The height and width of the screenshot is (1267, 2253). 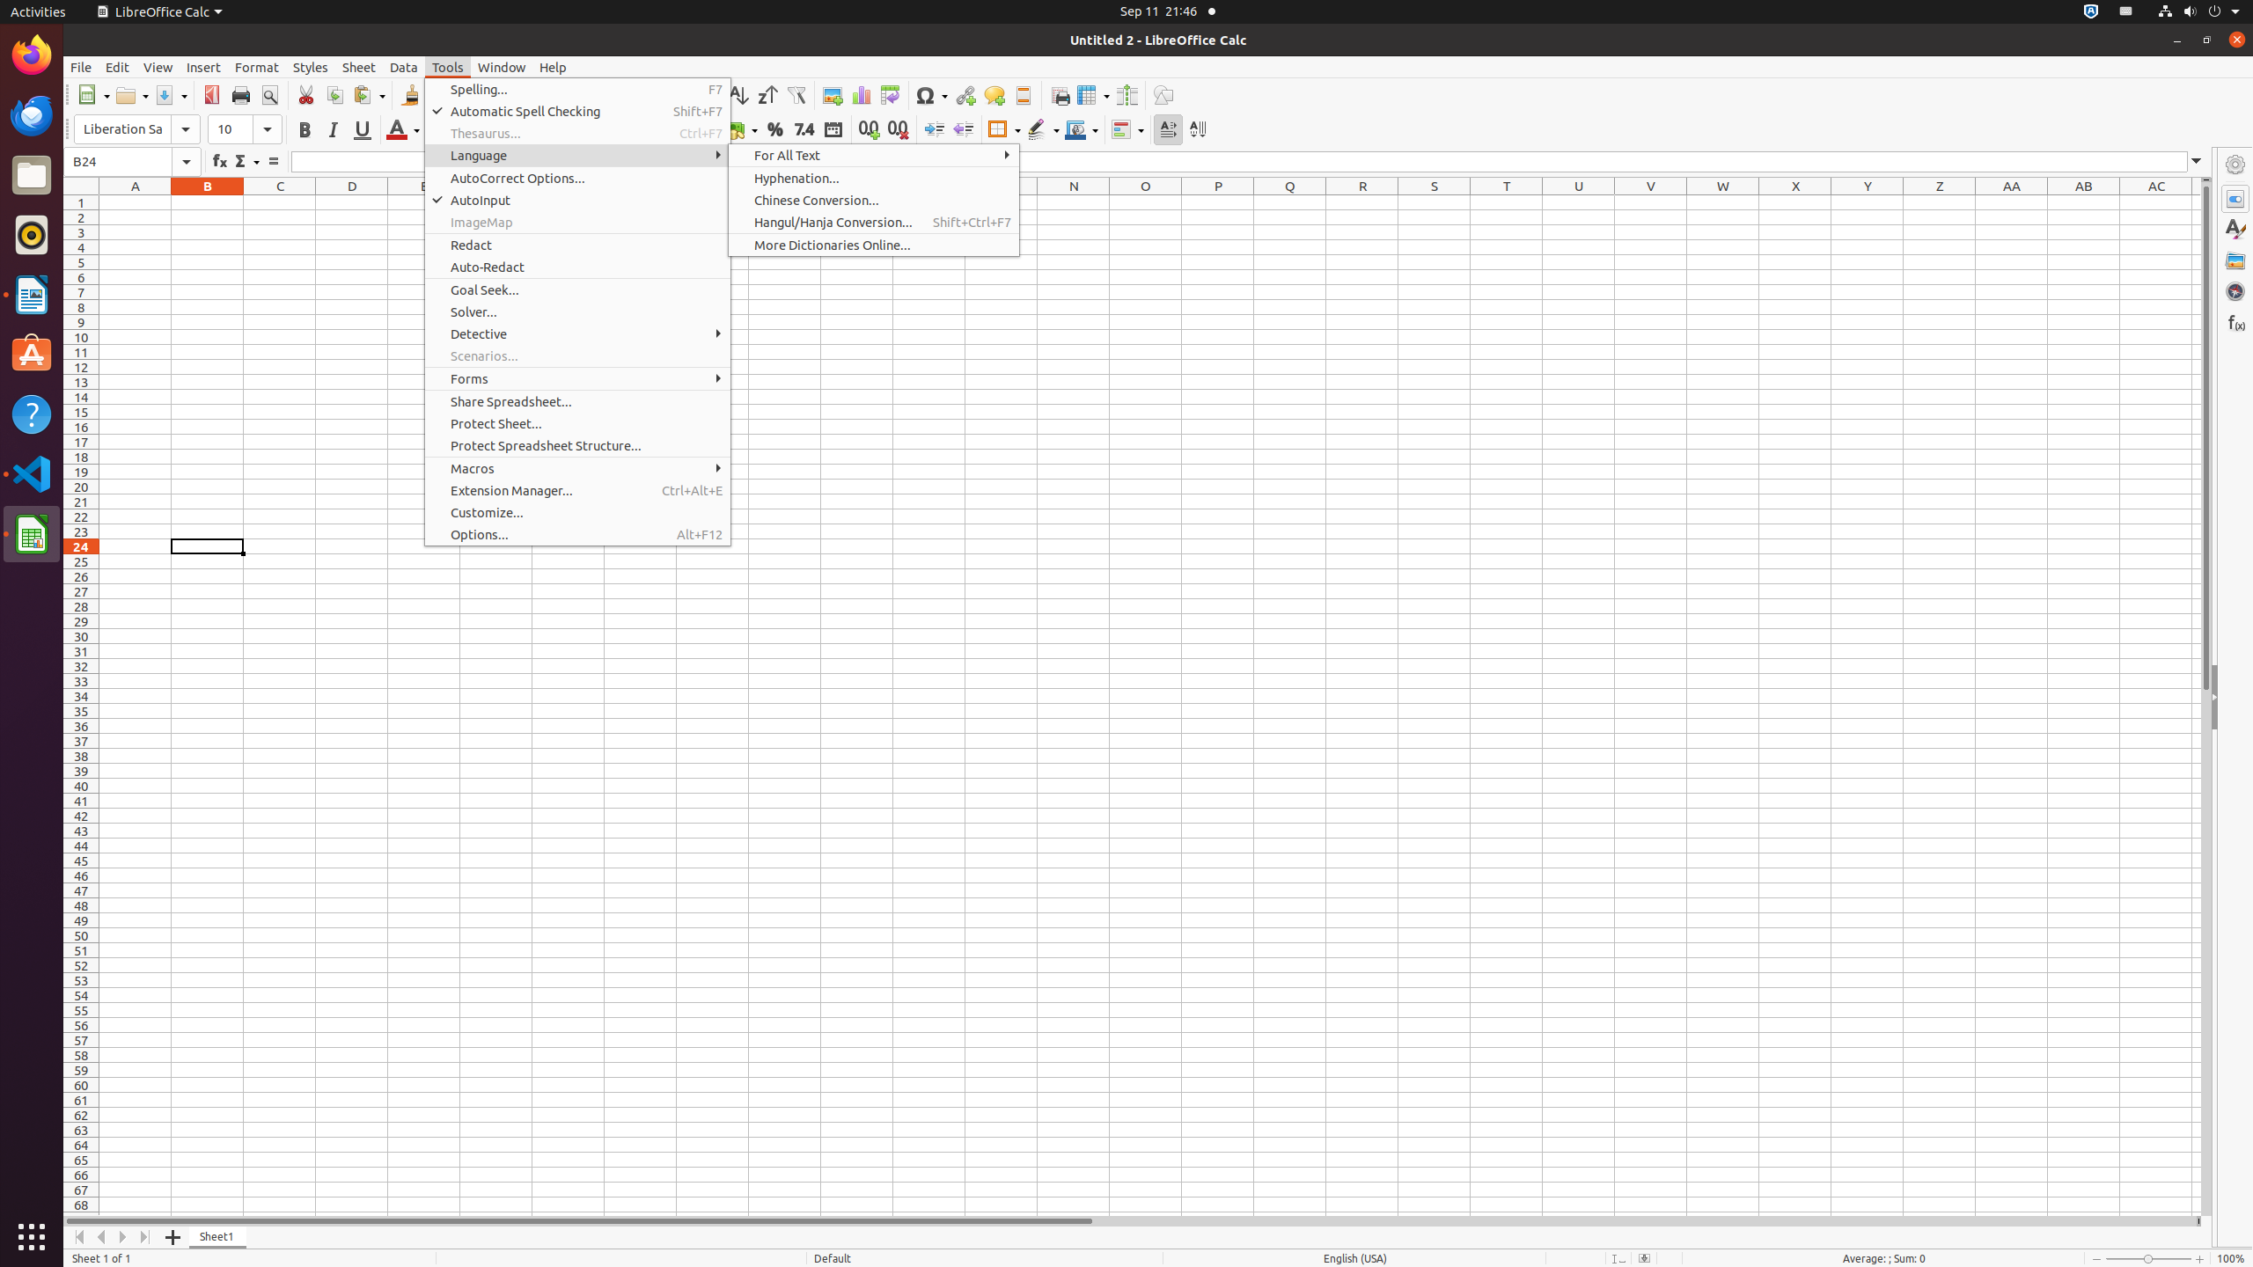 What do you see at coordinates (146, 1237) in the screenshot?
I see `Move To End` at bounding box center [146, 1237].